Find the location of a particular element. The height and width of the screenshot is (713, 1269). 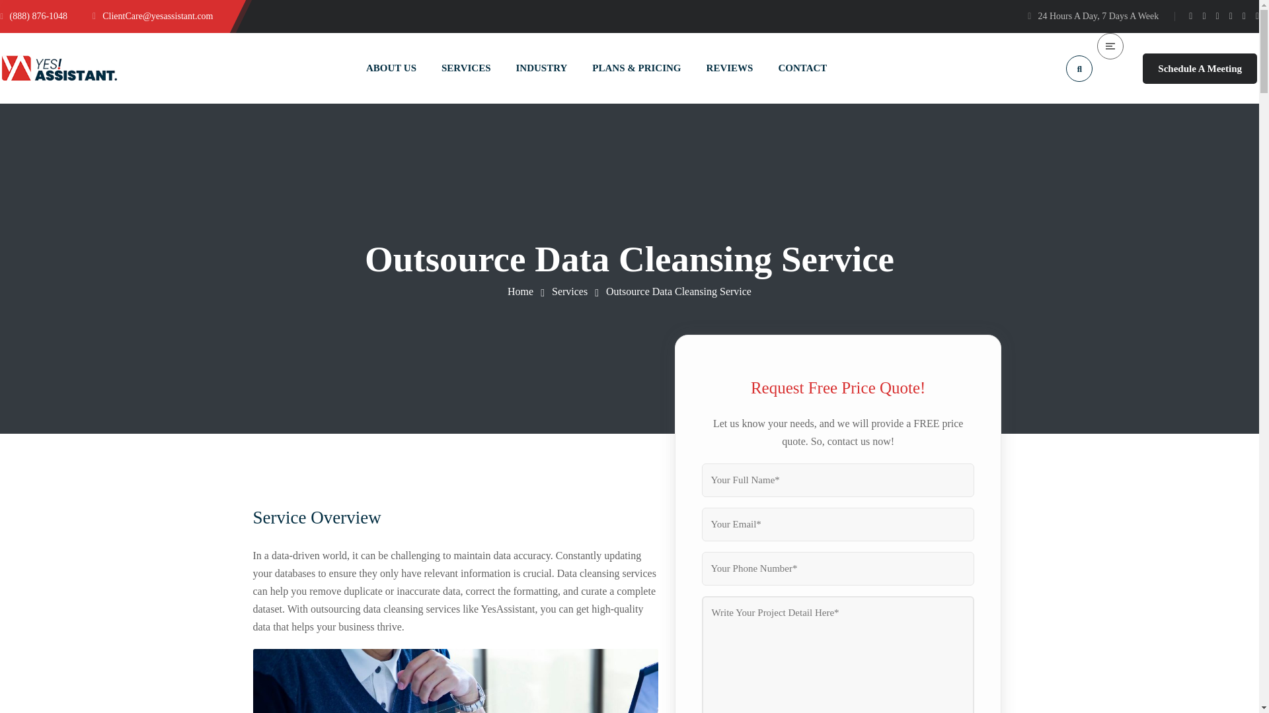

YesAssistant LLC is located at coordinates (59, 67).